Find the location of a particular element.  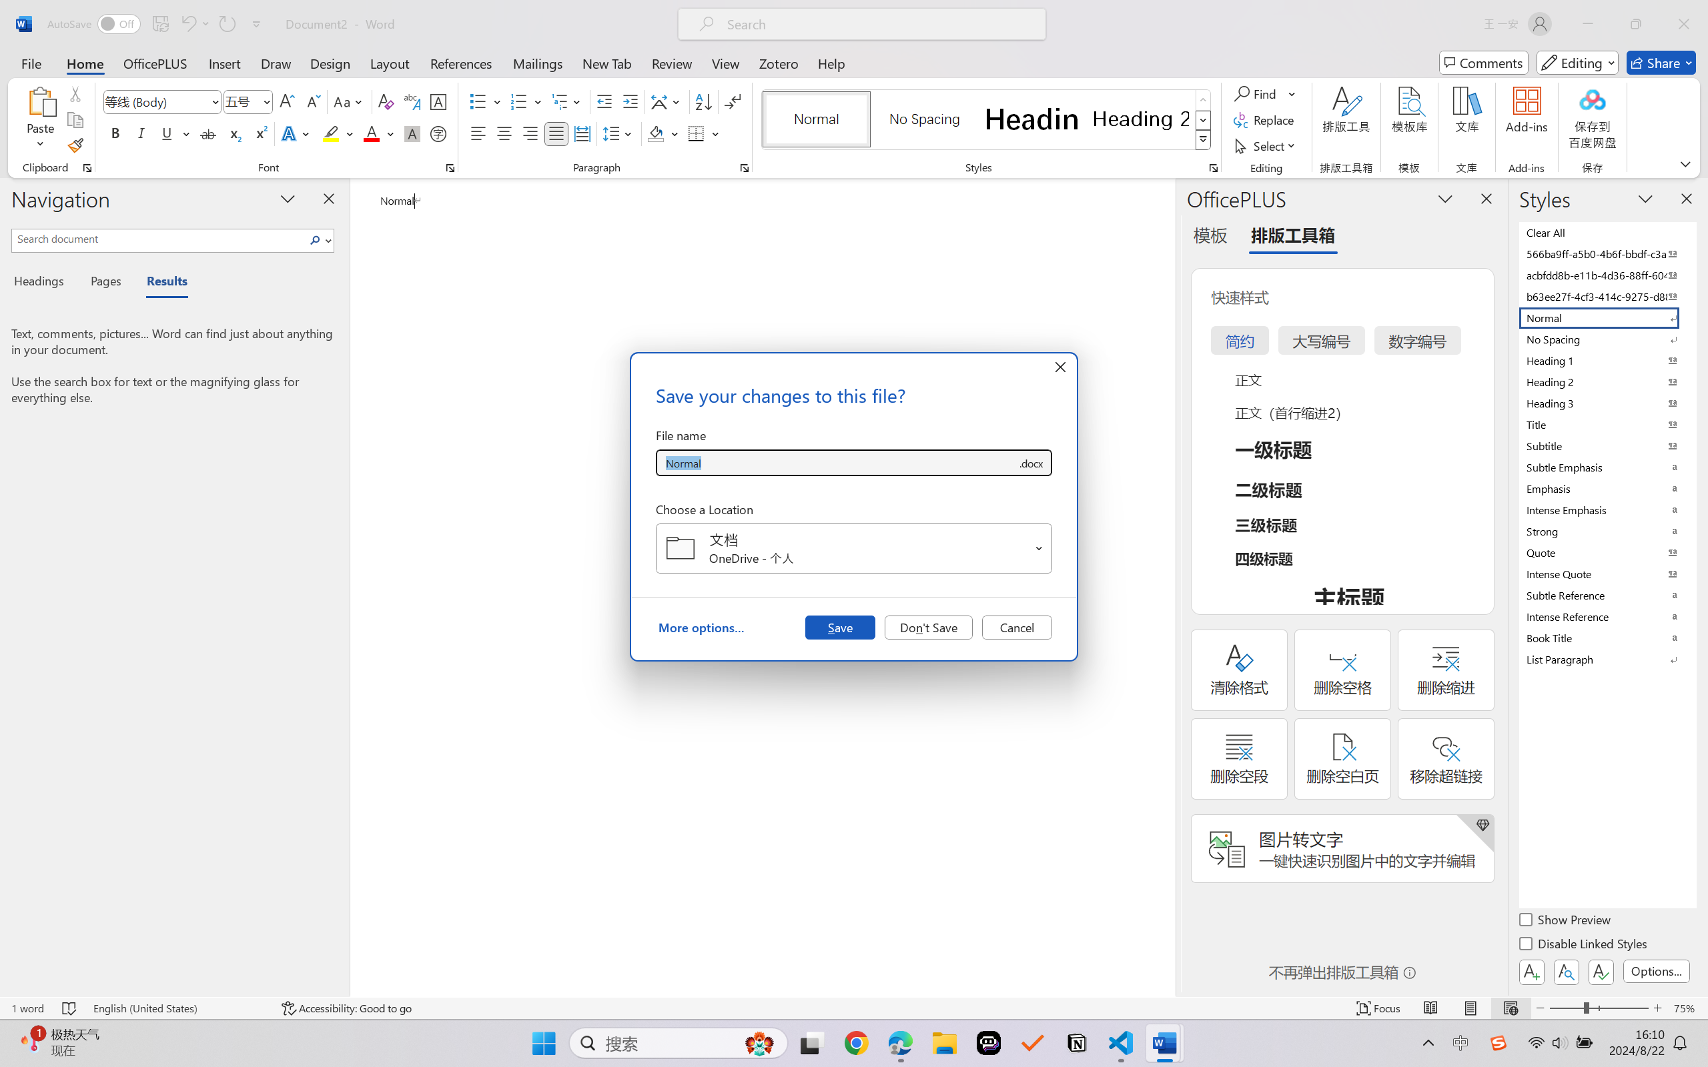

Font Color Red is located at coordinates (372, 133).